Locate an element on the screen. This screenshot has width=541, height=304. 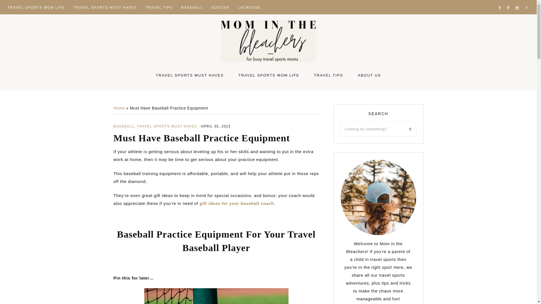
ABOUT US is located at coordinates (369, 75).